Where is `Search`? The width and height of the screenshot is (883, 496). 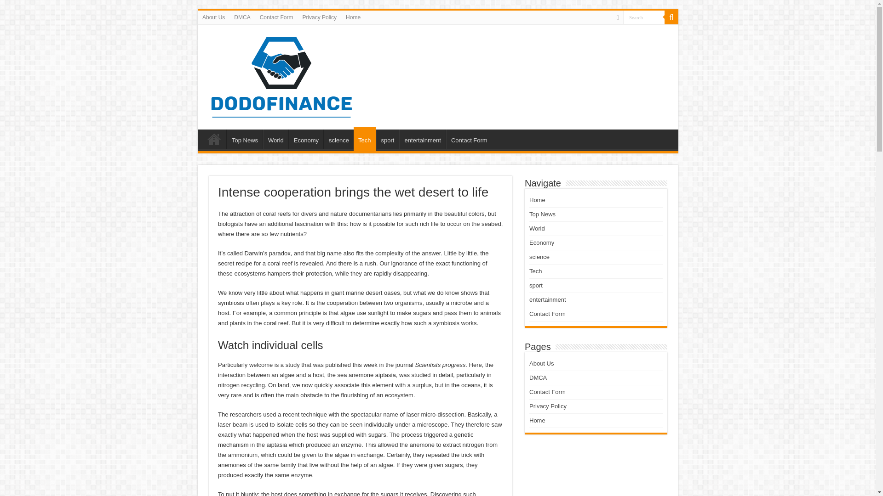
Search is located at coordinates (644, 17).